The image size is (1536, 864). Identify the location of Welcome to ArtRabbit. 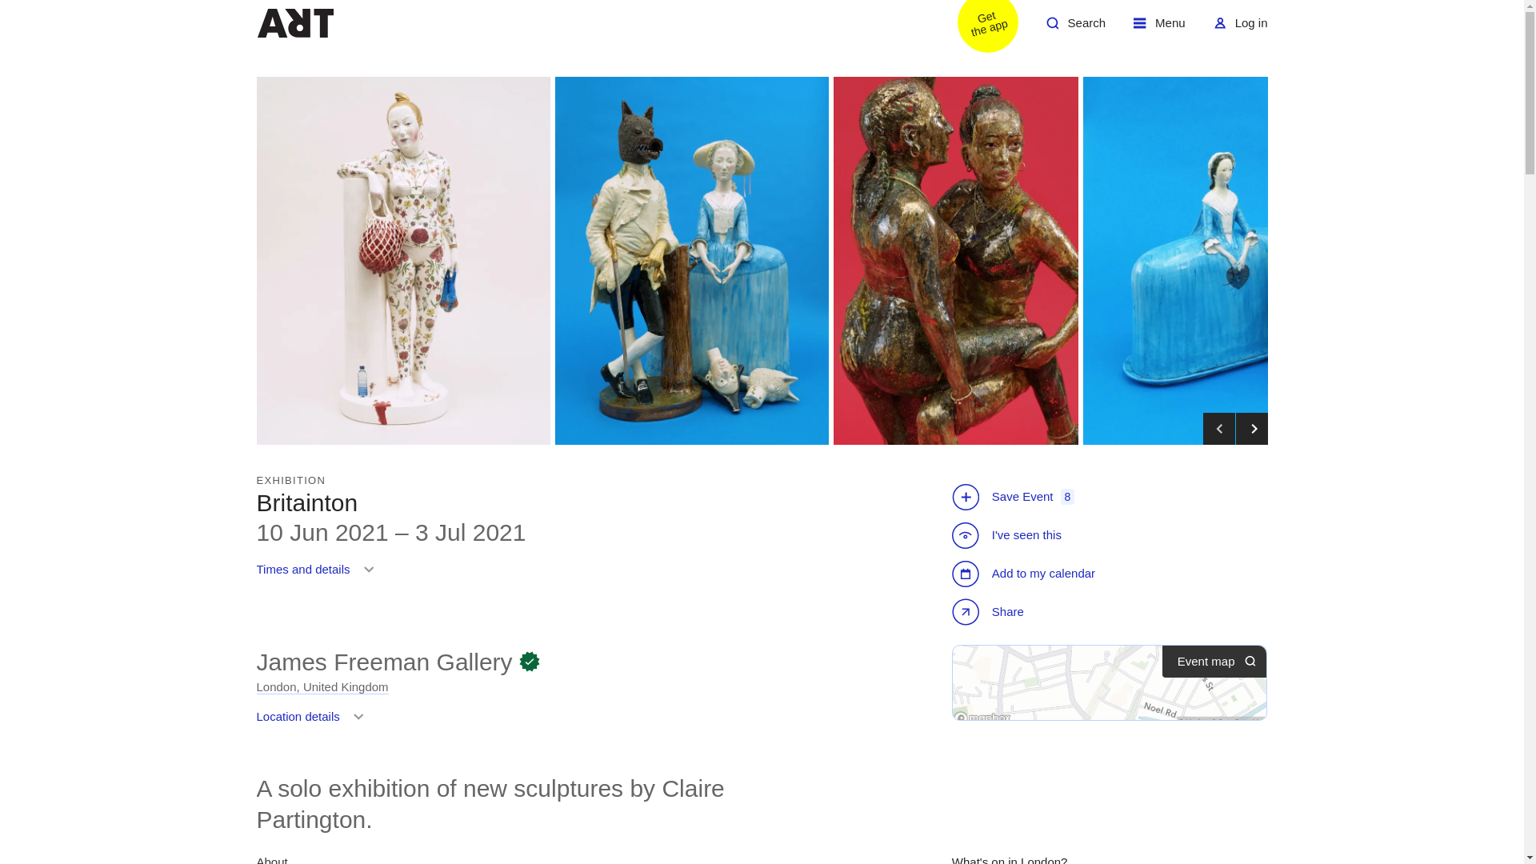
(990, 614).